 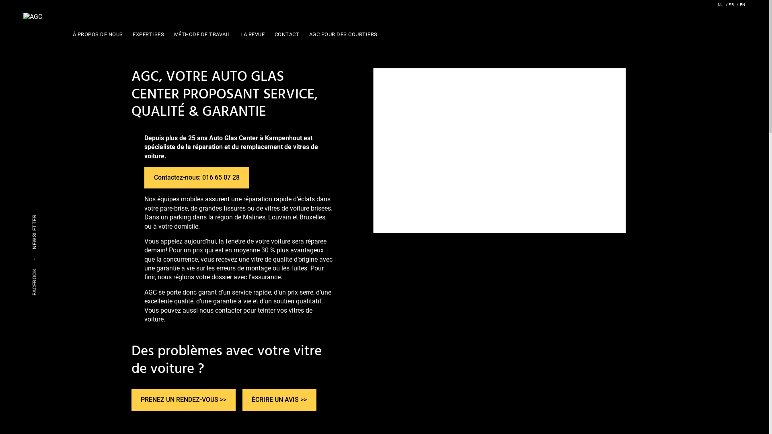 What do you see at coordinates (720, 5) in the screenshot?
I see `NL` at bounding box center [720, 5].